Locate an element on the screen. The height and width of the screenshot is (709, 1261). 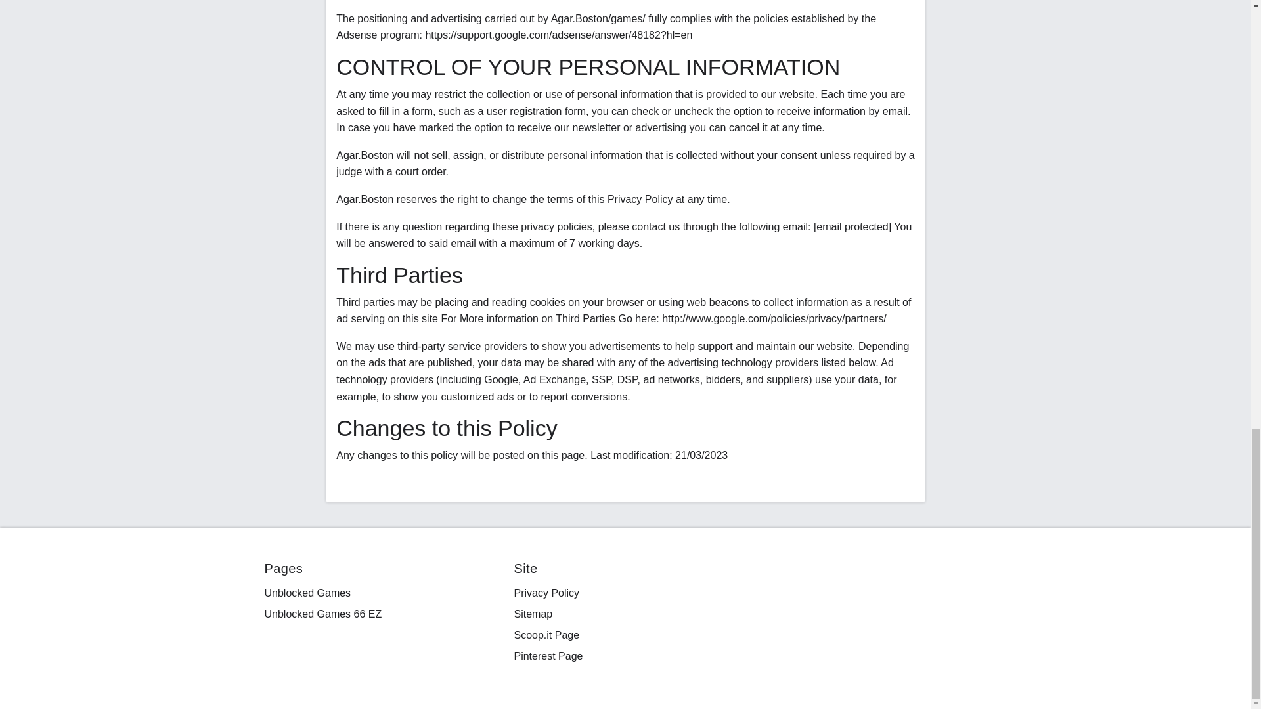
Unblocked Games is located at coordinates (307, 593).